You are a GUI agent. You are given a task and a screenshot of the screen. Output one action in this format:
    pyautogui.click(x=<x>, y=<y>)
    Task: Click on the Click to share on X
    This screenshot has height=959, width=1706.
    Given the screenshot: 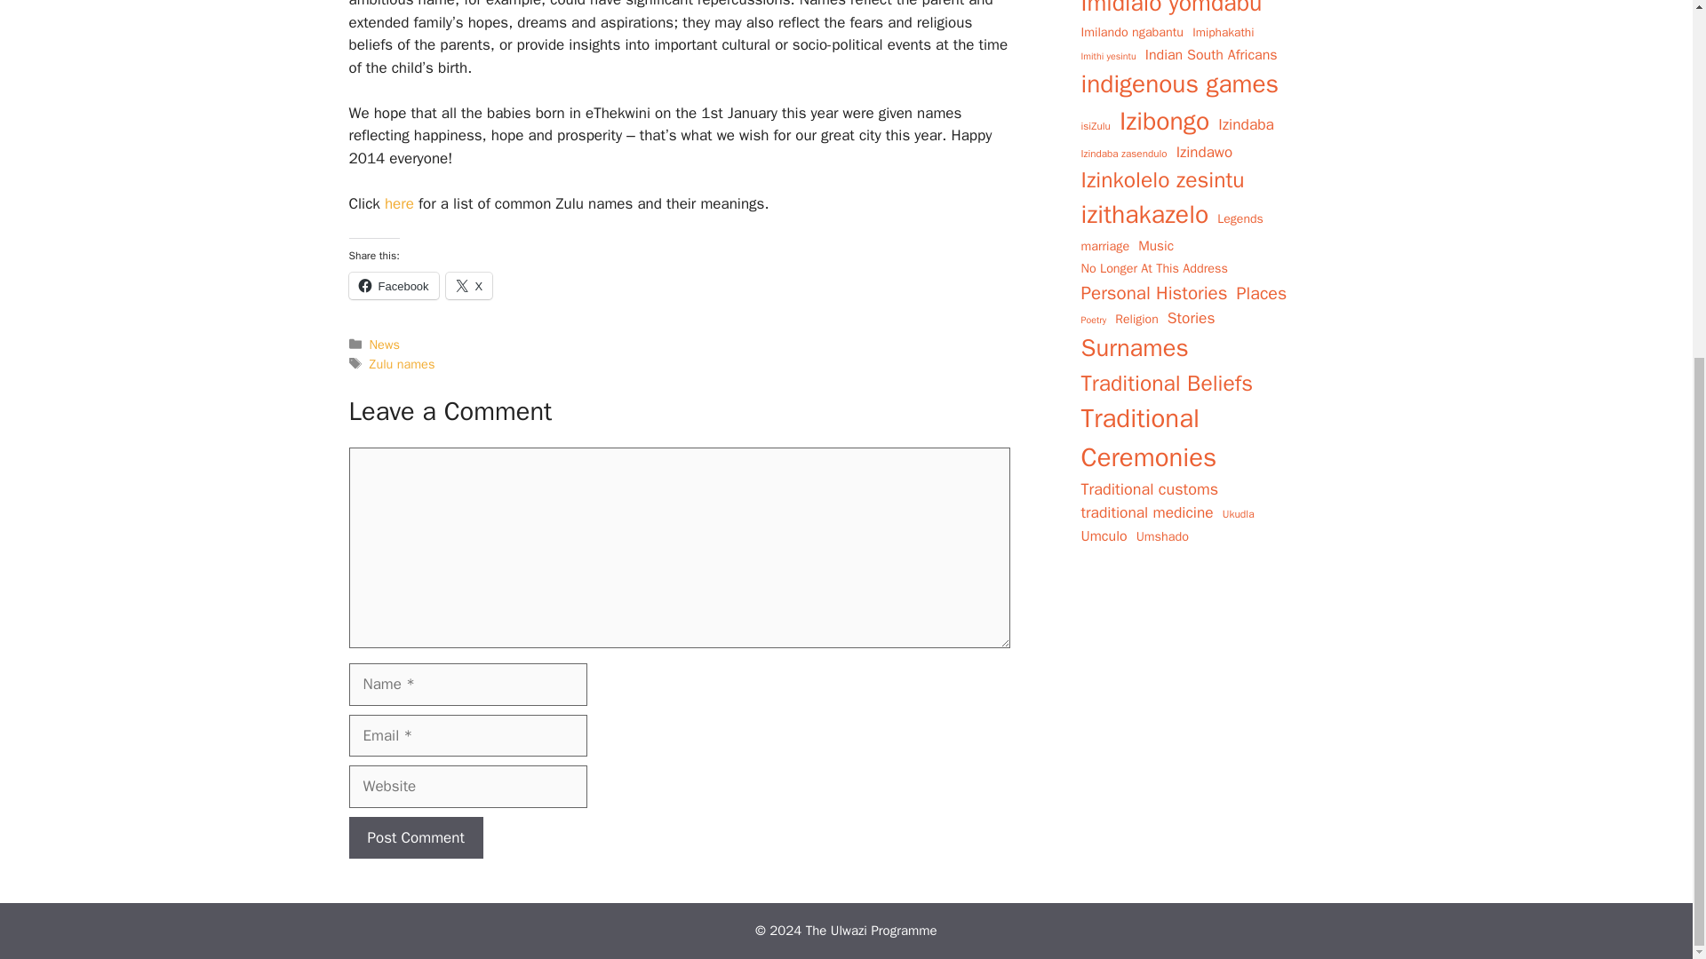 What is the action you would take?
    pyautogui.click(x=469, y=285)
    